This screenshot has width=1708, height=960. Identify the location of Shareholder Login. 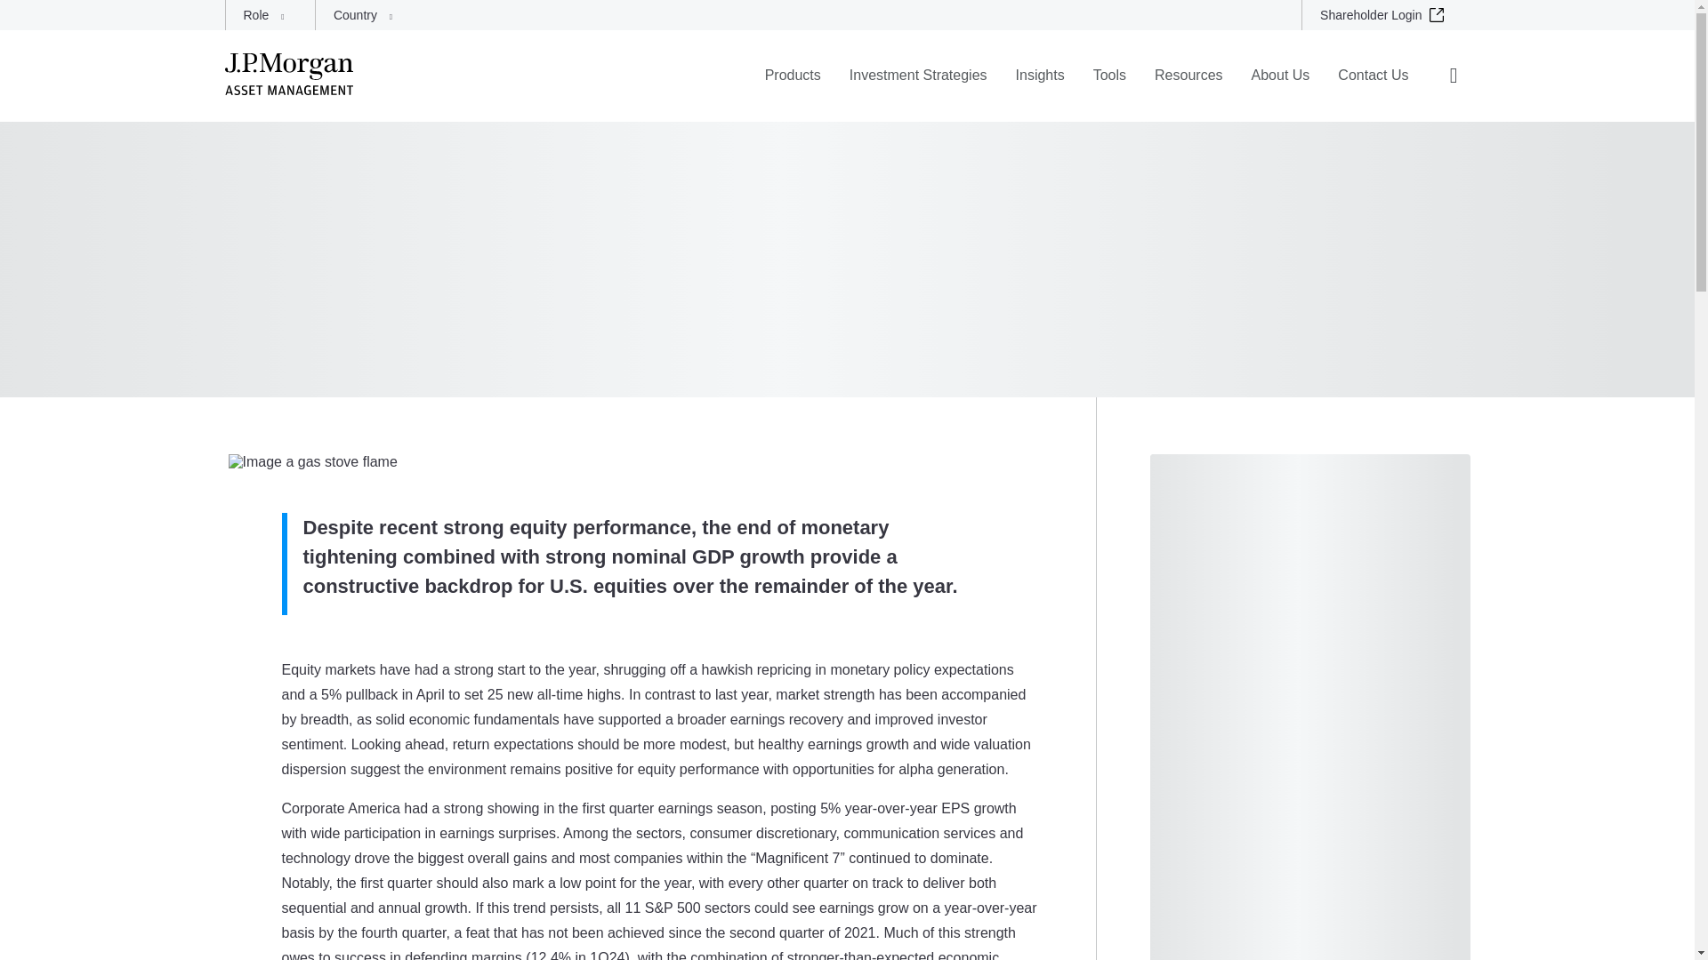
(1385, 14).